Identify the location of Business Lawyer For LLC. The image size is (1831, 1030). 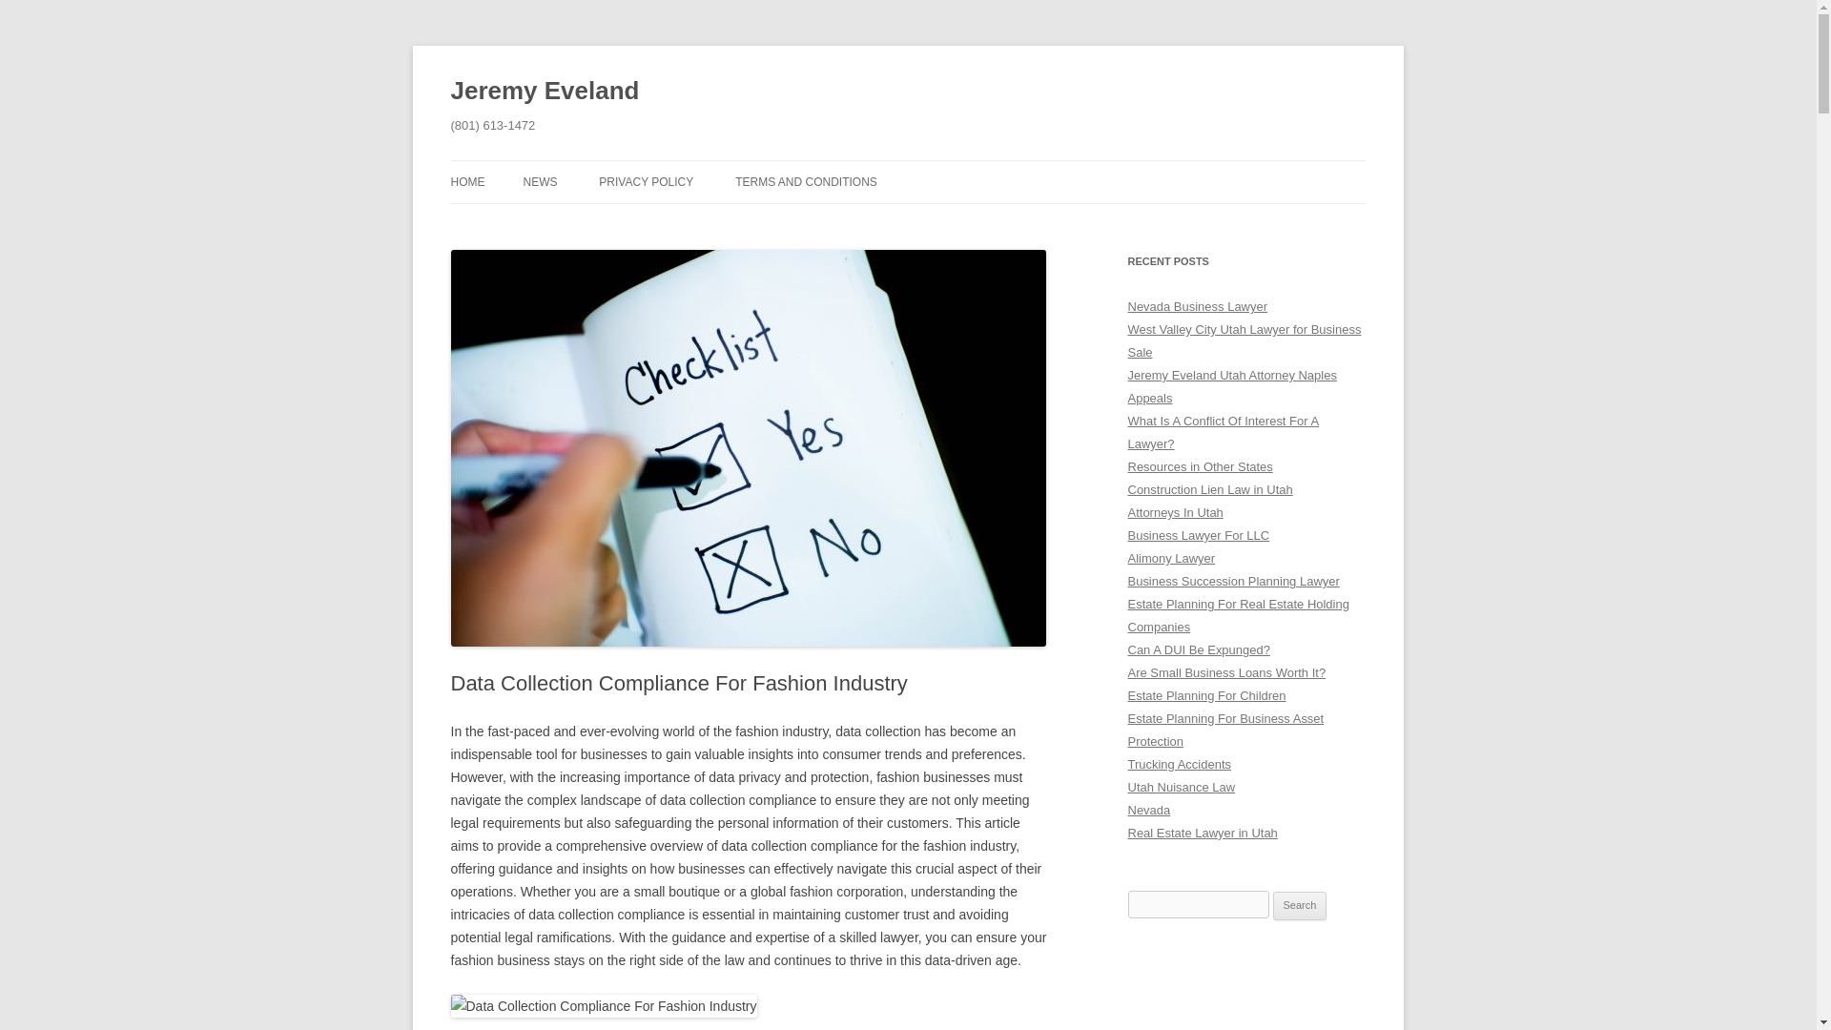
(1198, 536).